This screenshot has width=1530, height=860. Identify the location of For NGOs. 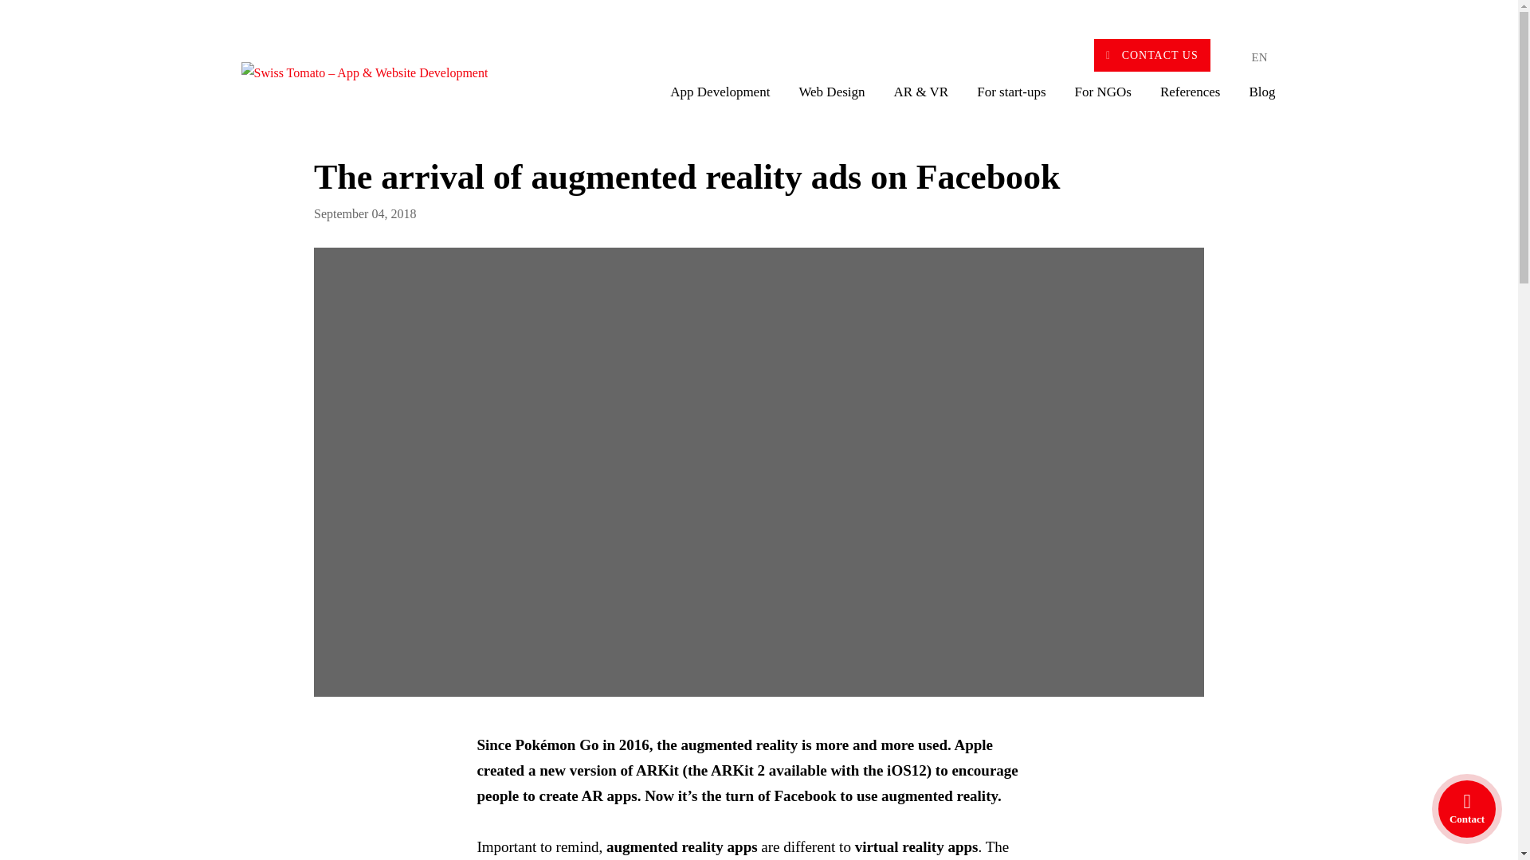
(1103, 100).